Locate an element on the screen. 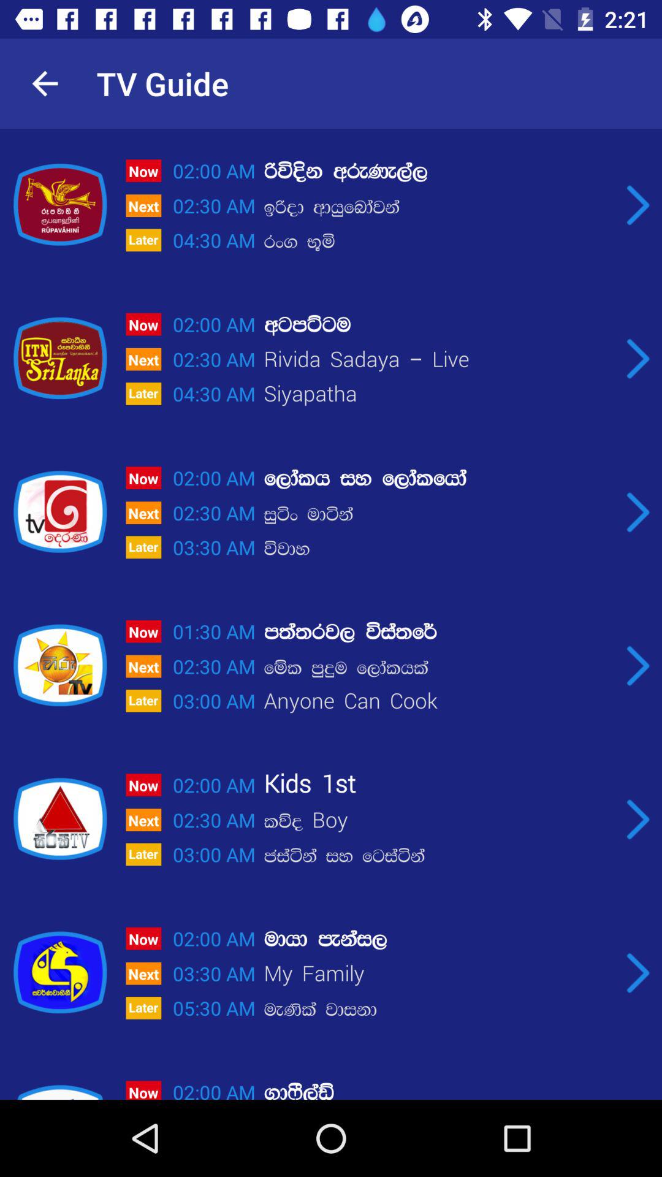  press the item next to the 01:30 am icon is located at coordinates (438, 631).